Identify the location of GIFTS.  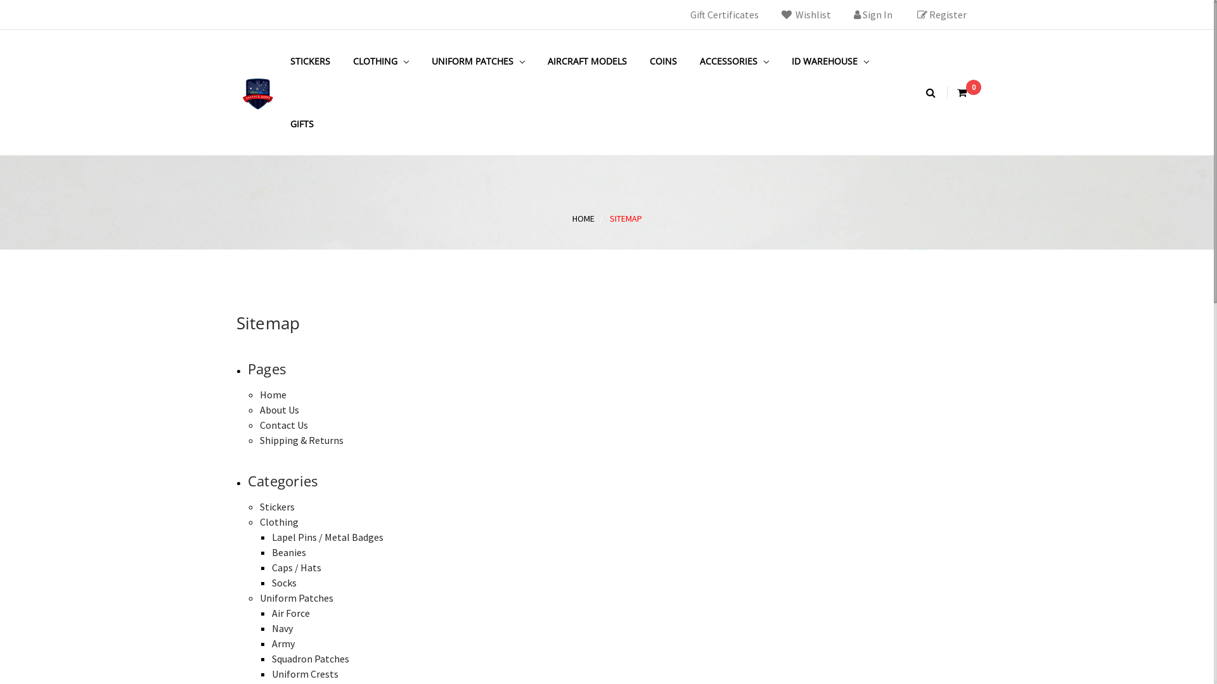
(302, 124).